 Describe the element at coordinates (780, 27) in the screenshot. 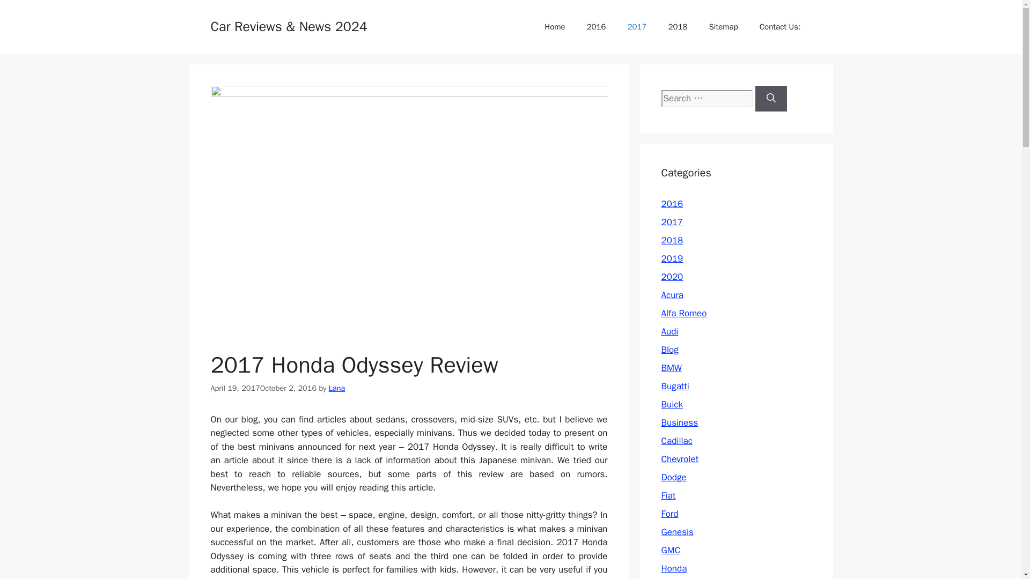

I see `Contact Us:` at that location.